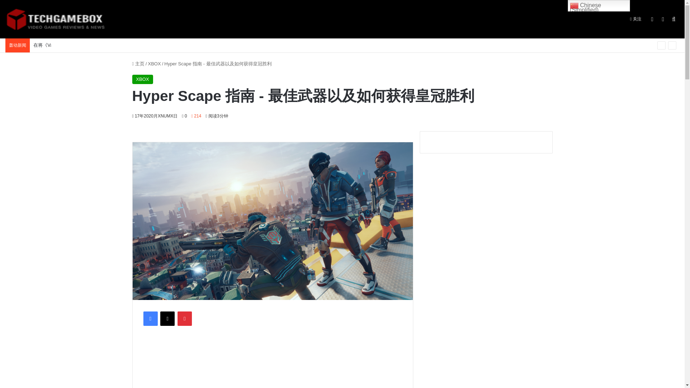 The height and width of the screenshot is (388, 690). I want to click on XBOX, so click(143, 79).